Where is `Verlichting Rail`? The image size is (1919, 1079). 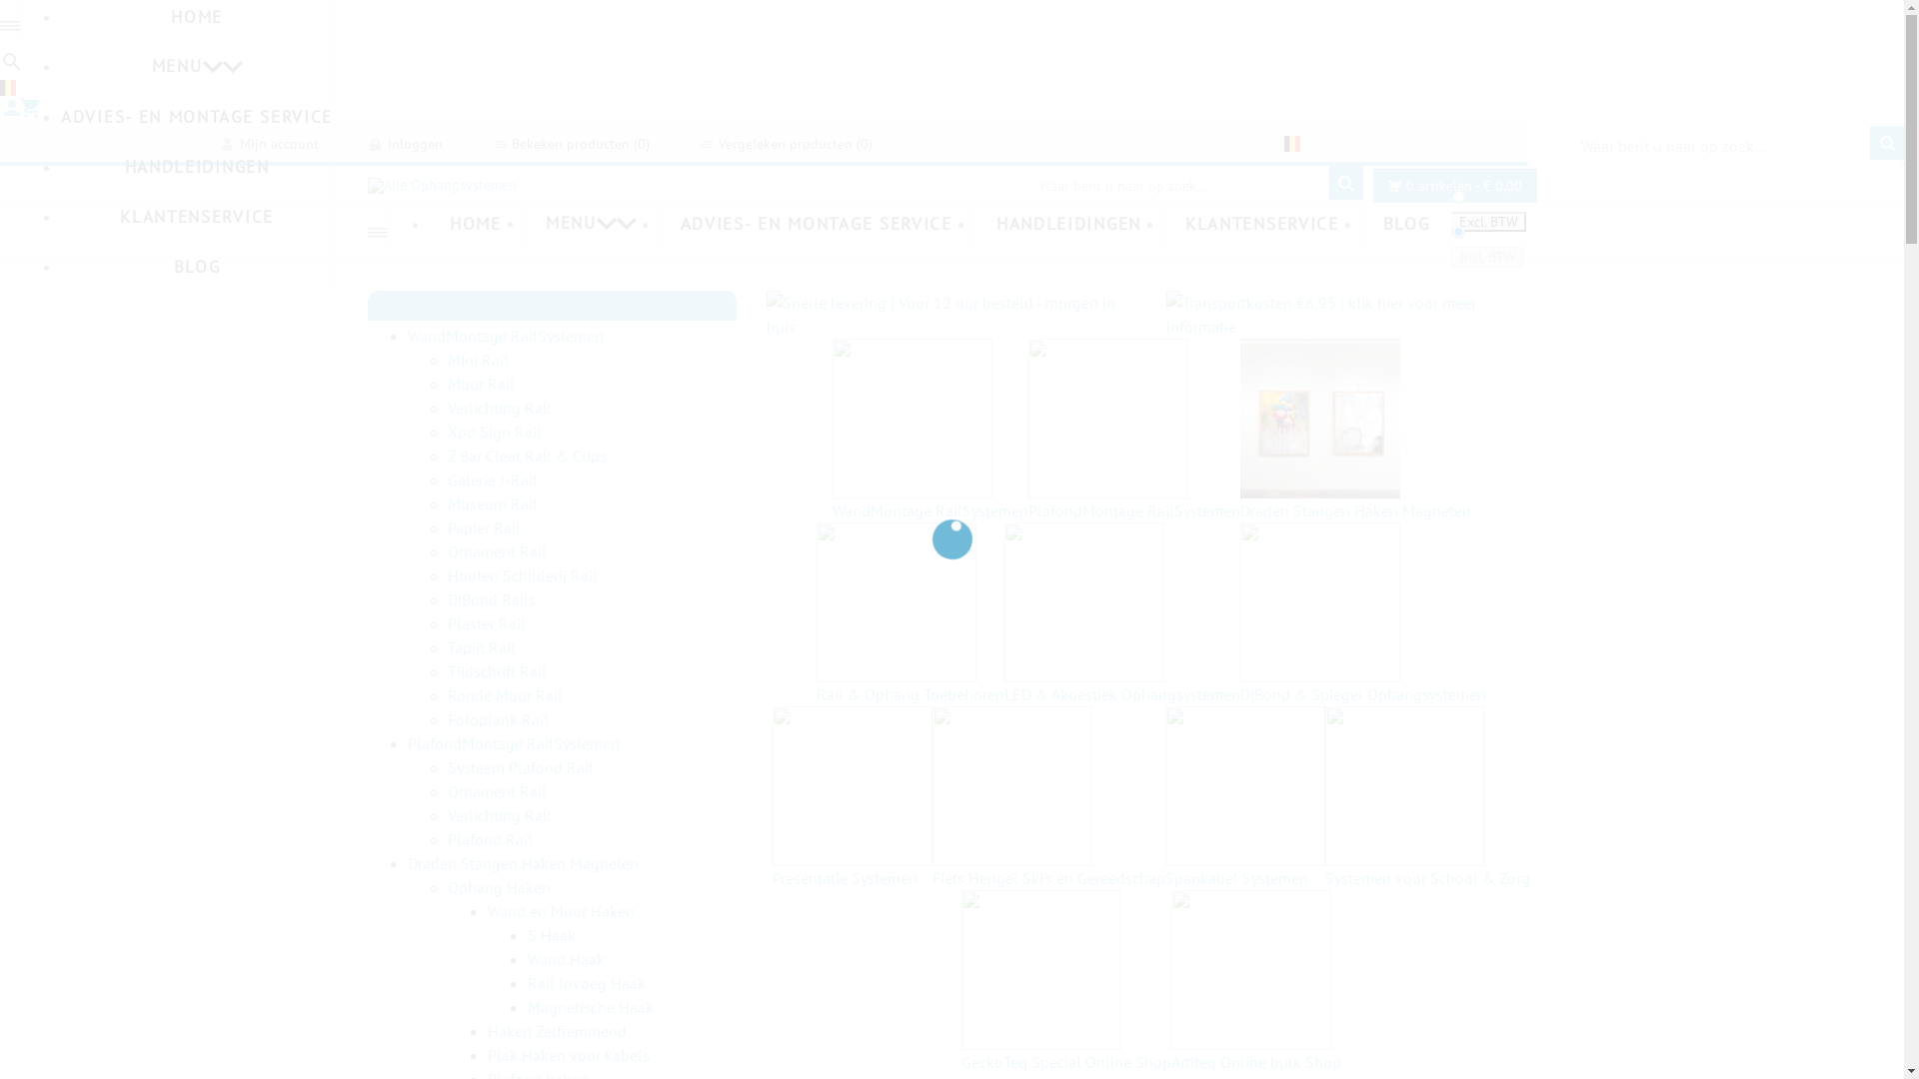 Verlichting Rail is located at coordinates (500, 408).